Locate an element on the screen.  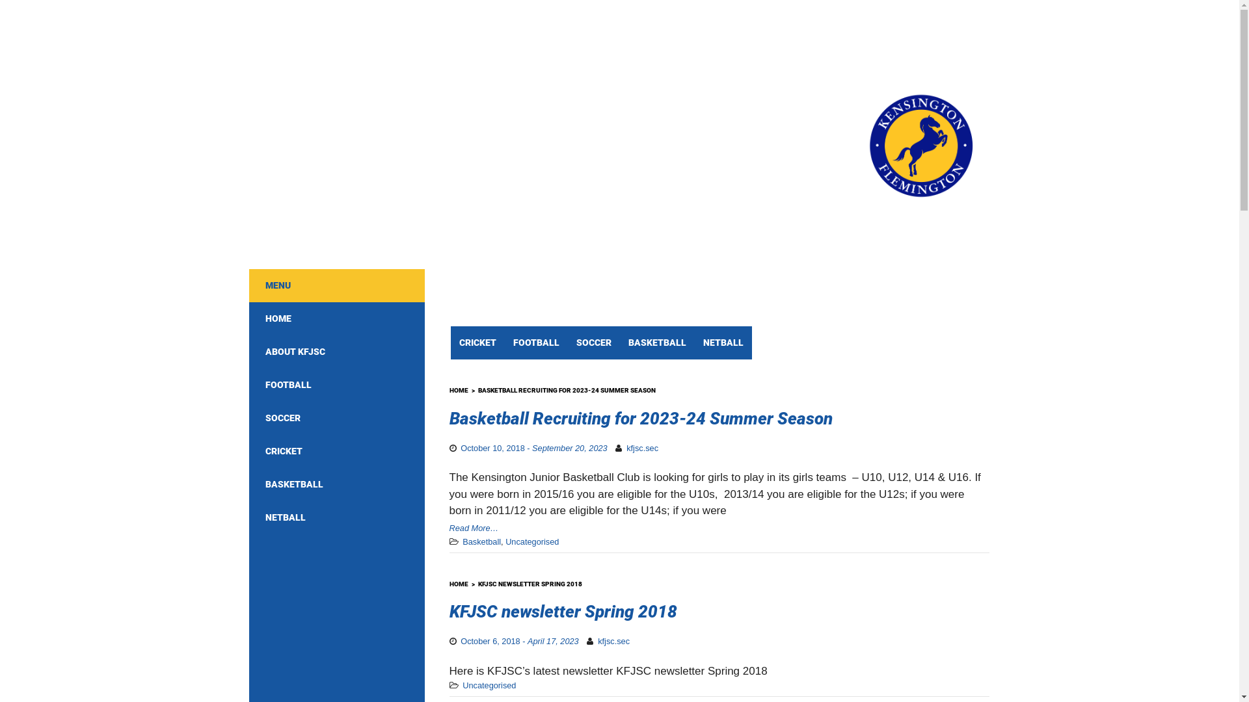
Basketball is located at coordinates (481, 542).